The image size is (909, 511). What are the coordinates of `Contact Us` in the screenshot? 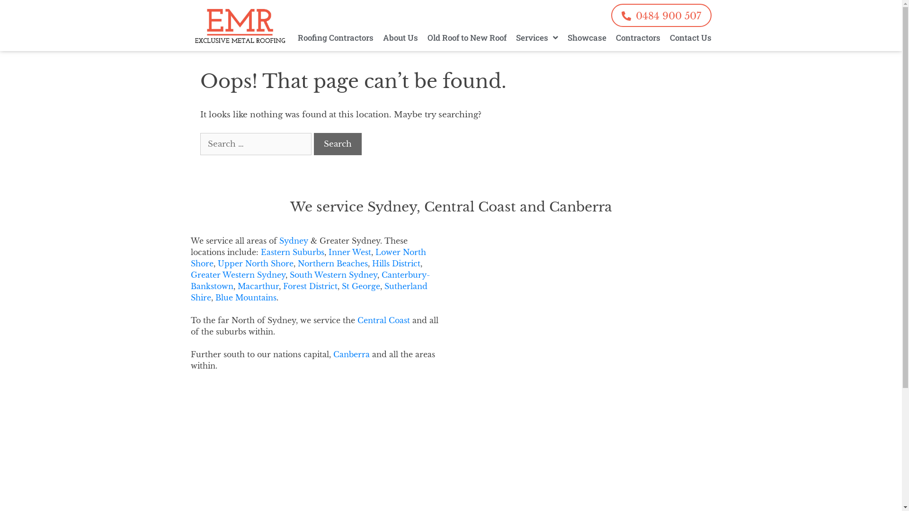 It's located at (690, 38).